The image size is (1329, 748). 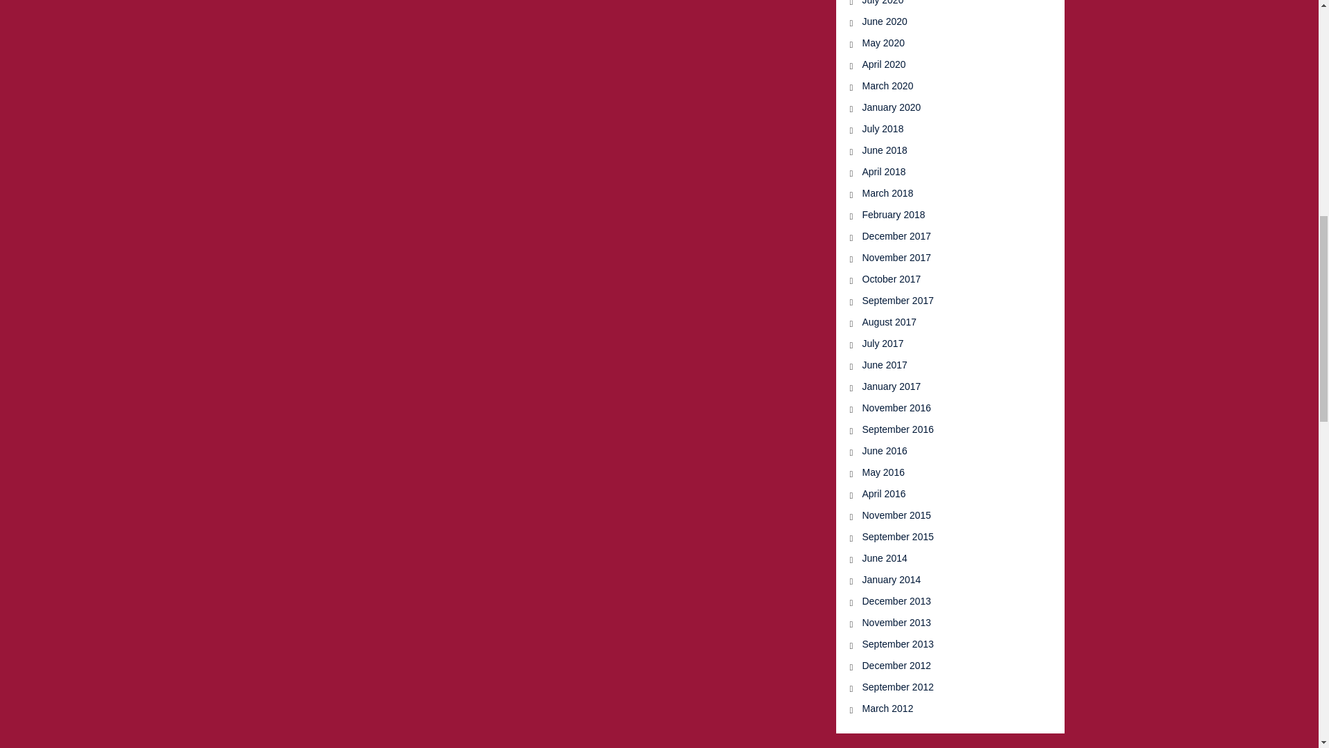 I want to click on April 2020, so click(x=942, y=64).